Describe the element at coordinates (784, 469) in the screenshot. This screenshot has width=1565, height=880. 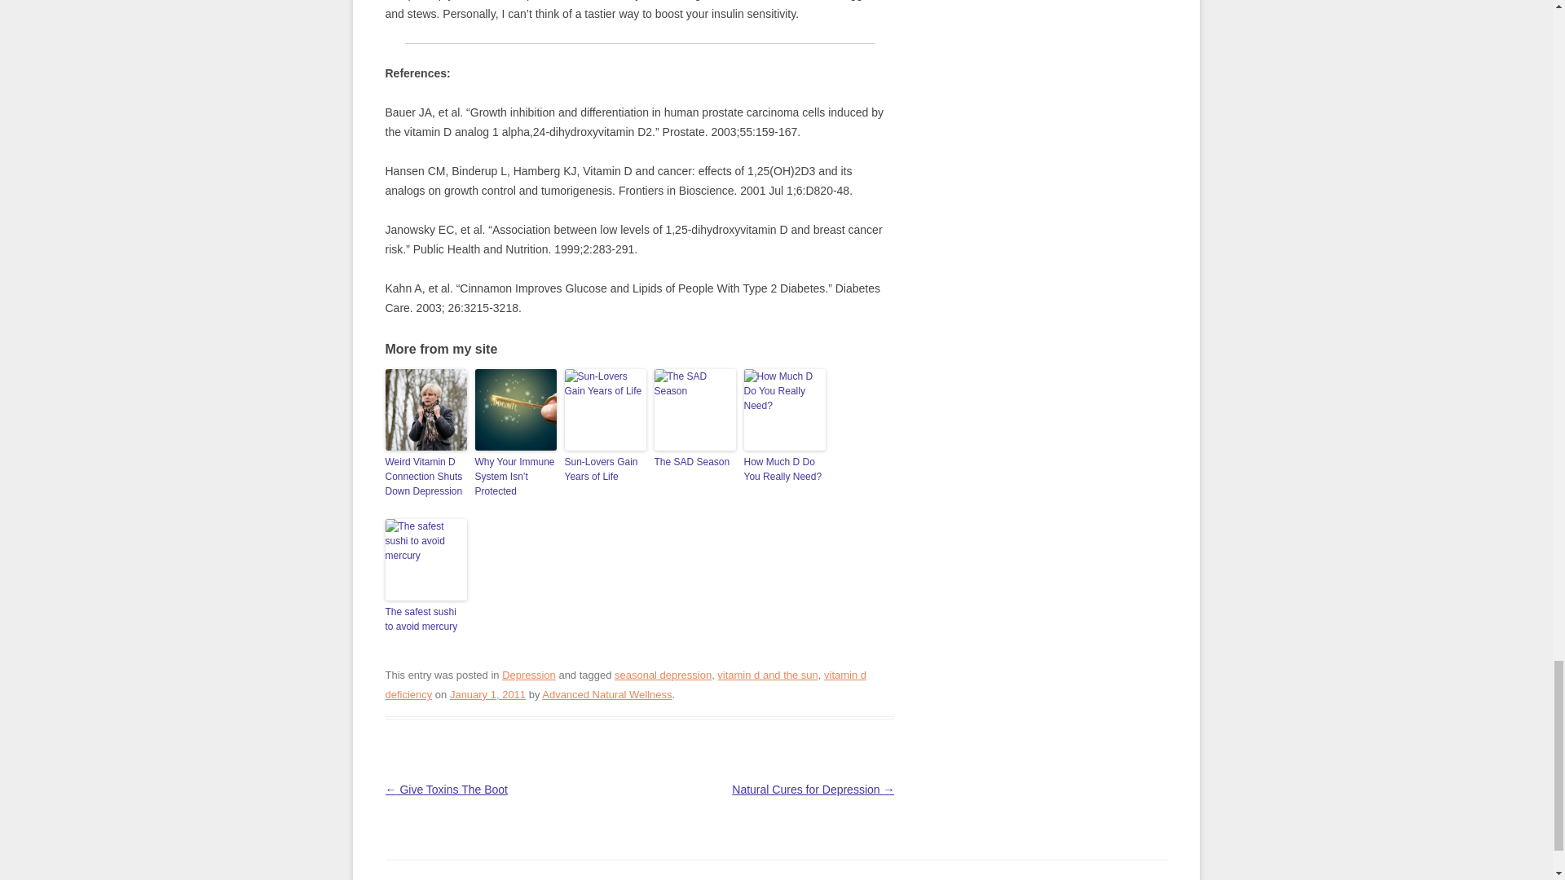
I see `How Much D Do You Really Need?` at that location.